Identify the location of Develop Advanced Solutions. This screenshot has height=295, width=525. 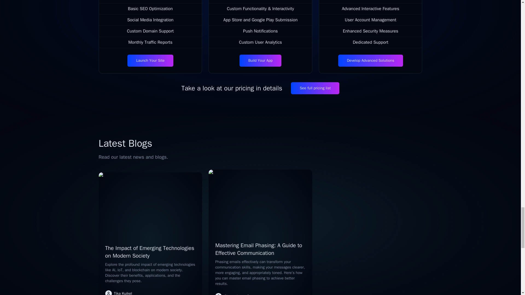
(371, 61).